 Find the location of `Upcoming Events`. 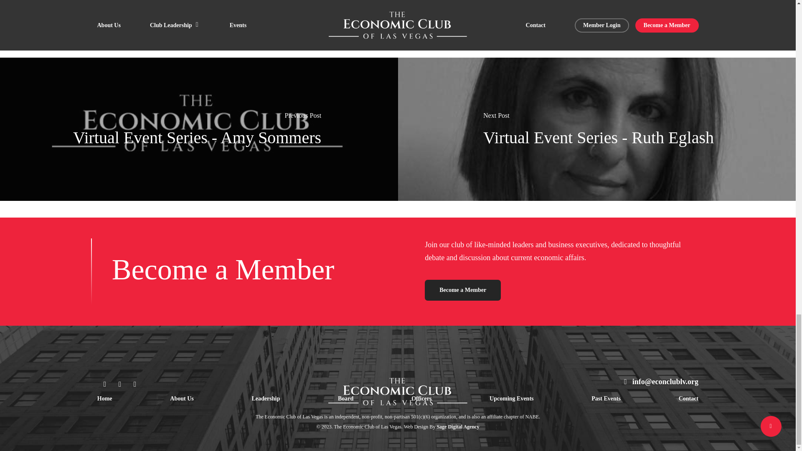

Upcoming Events is located at coordinates (511, 398).